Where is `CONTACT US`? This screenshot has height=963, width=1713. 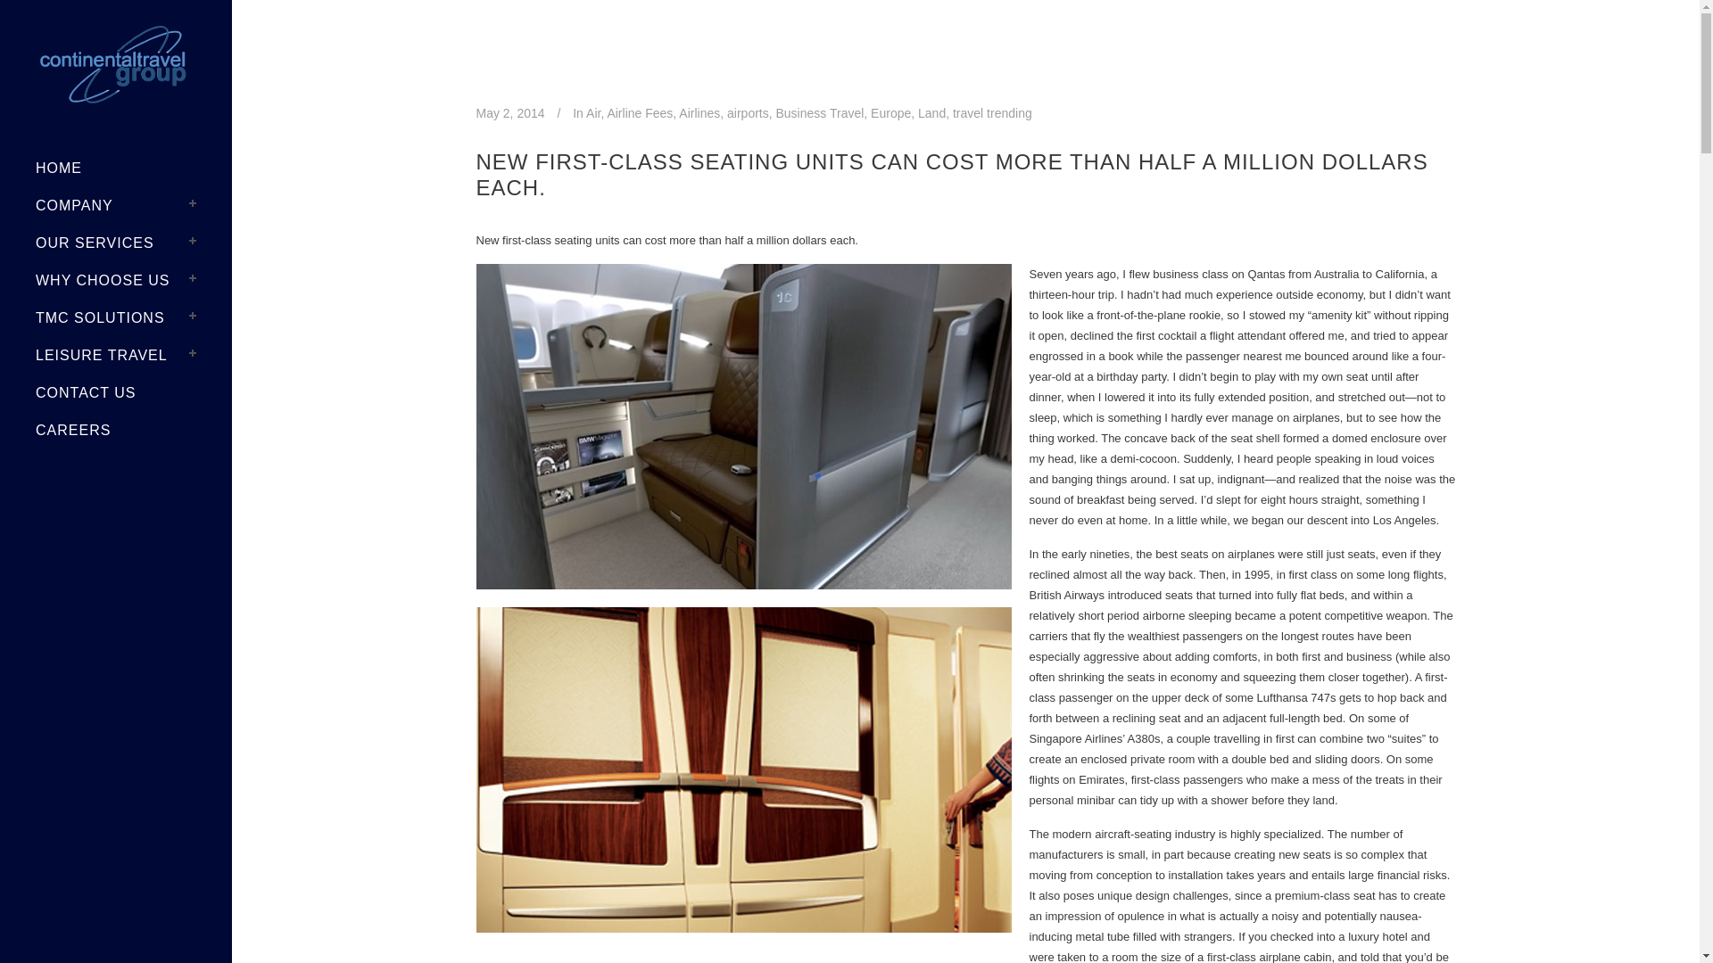 CONTACT US is located at coordinates (116, 393).